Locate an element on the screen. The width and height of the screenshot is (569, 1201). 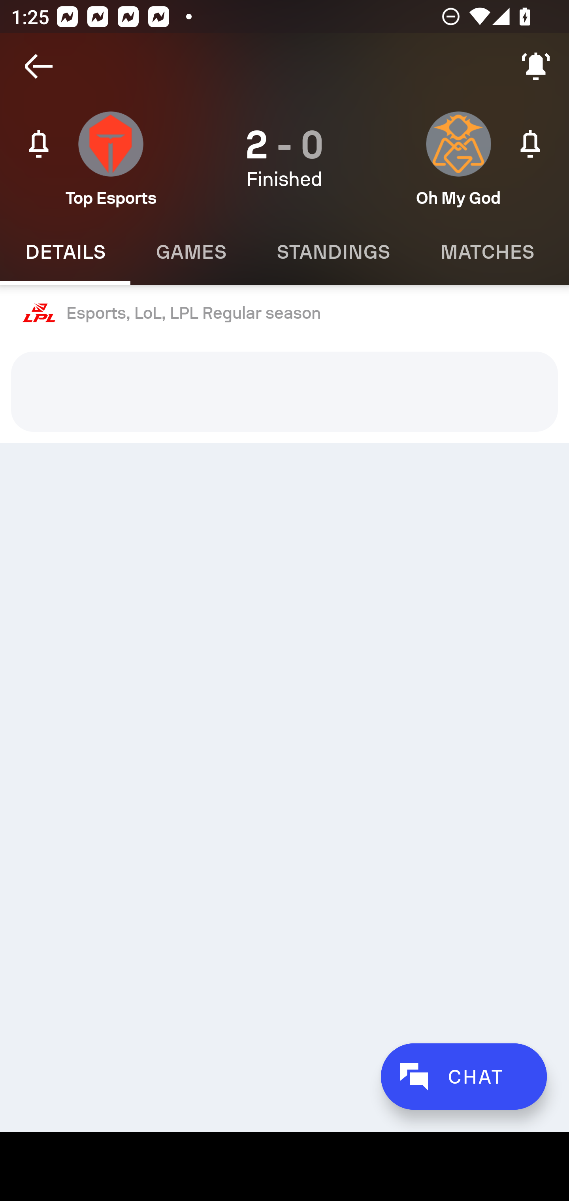
CHAT is located at coordinates (463, 1076).